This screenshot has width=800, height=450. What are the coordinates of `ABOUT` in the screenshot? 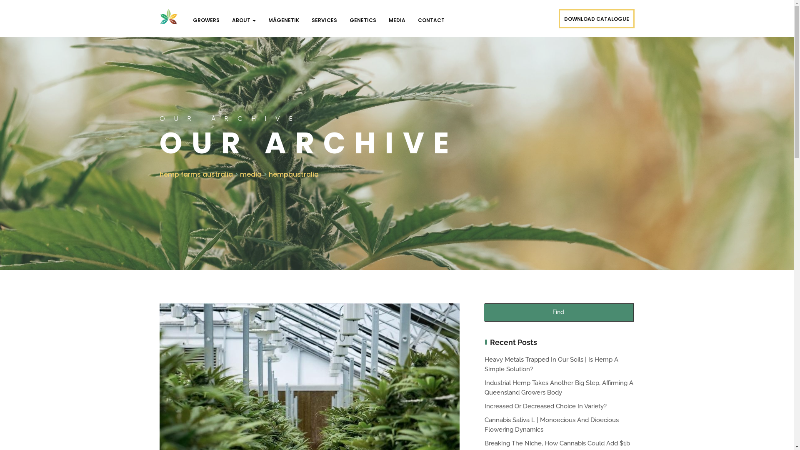 It's located at (244, 20).